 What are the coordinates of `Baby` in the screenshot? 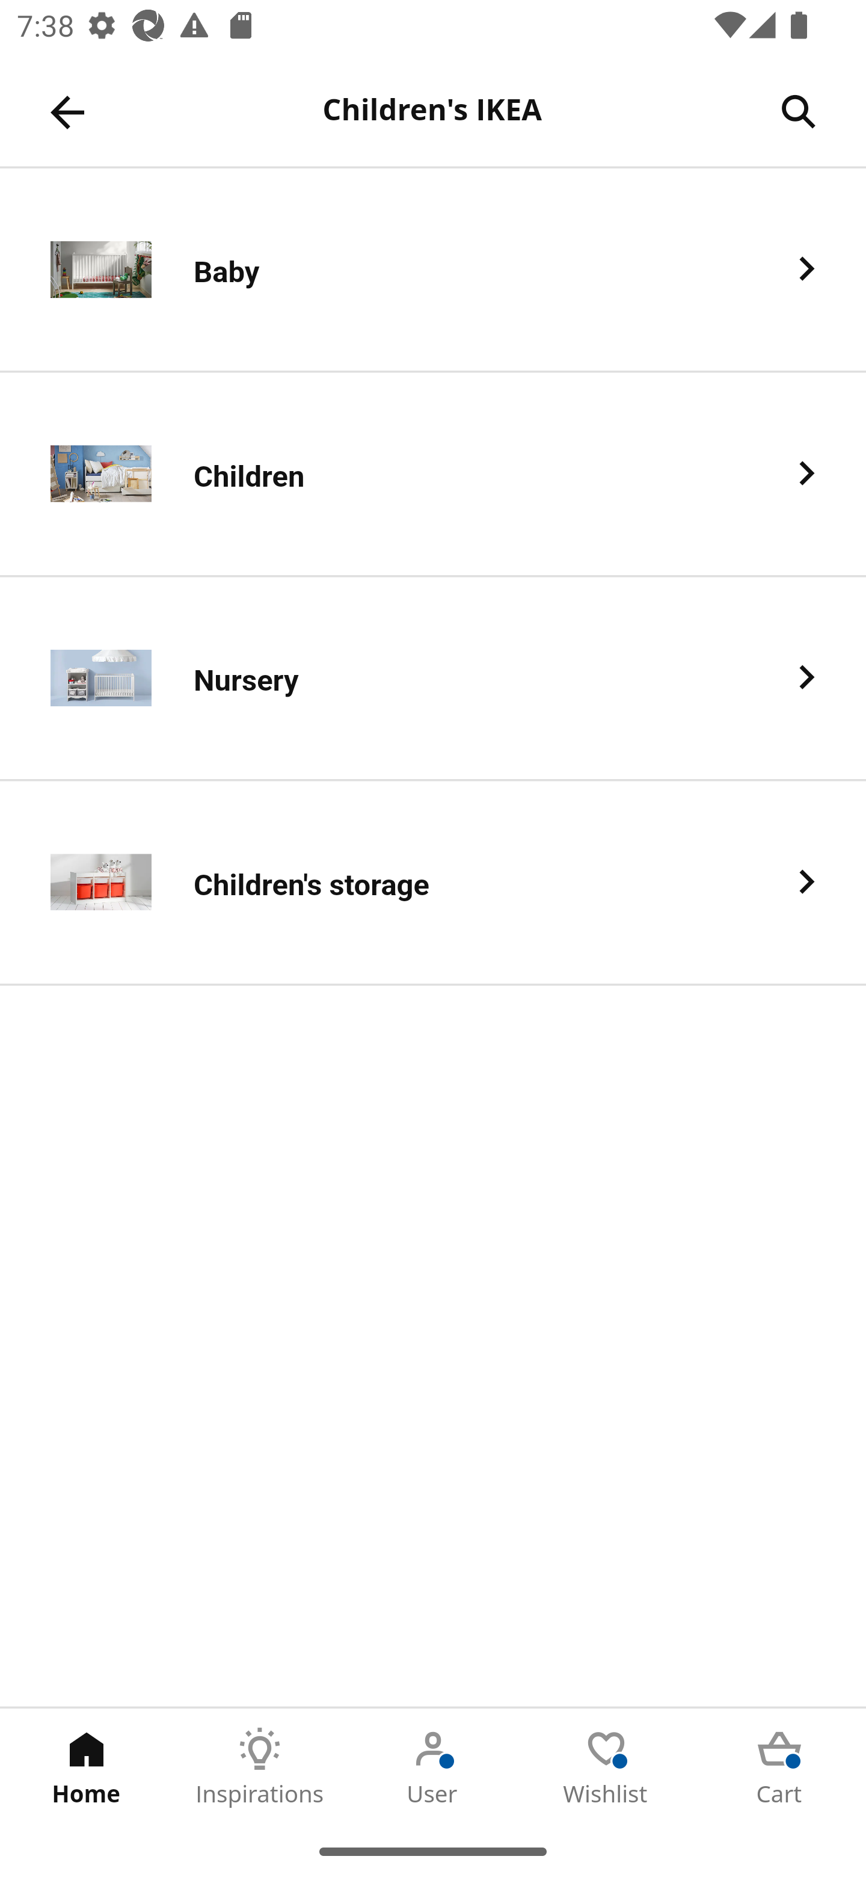 It's located at (433, 271).